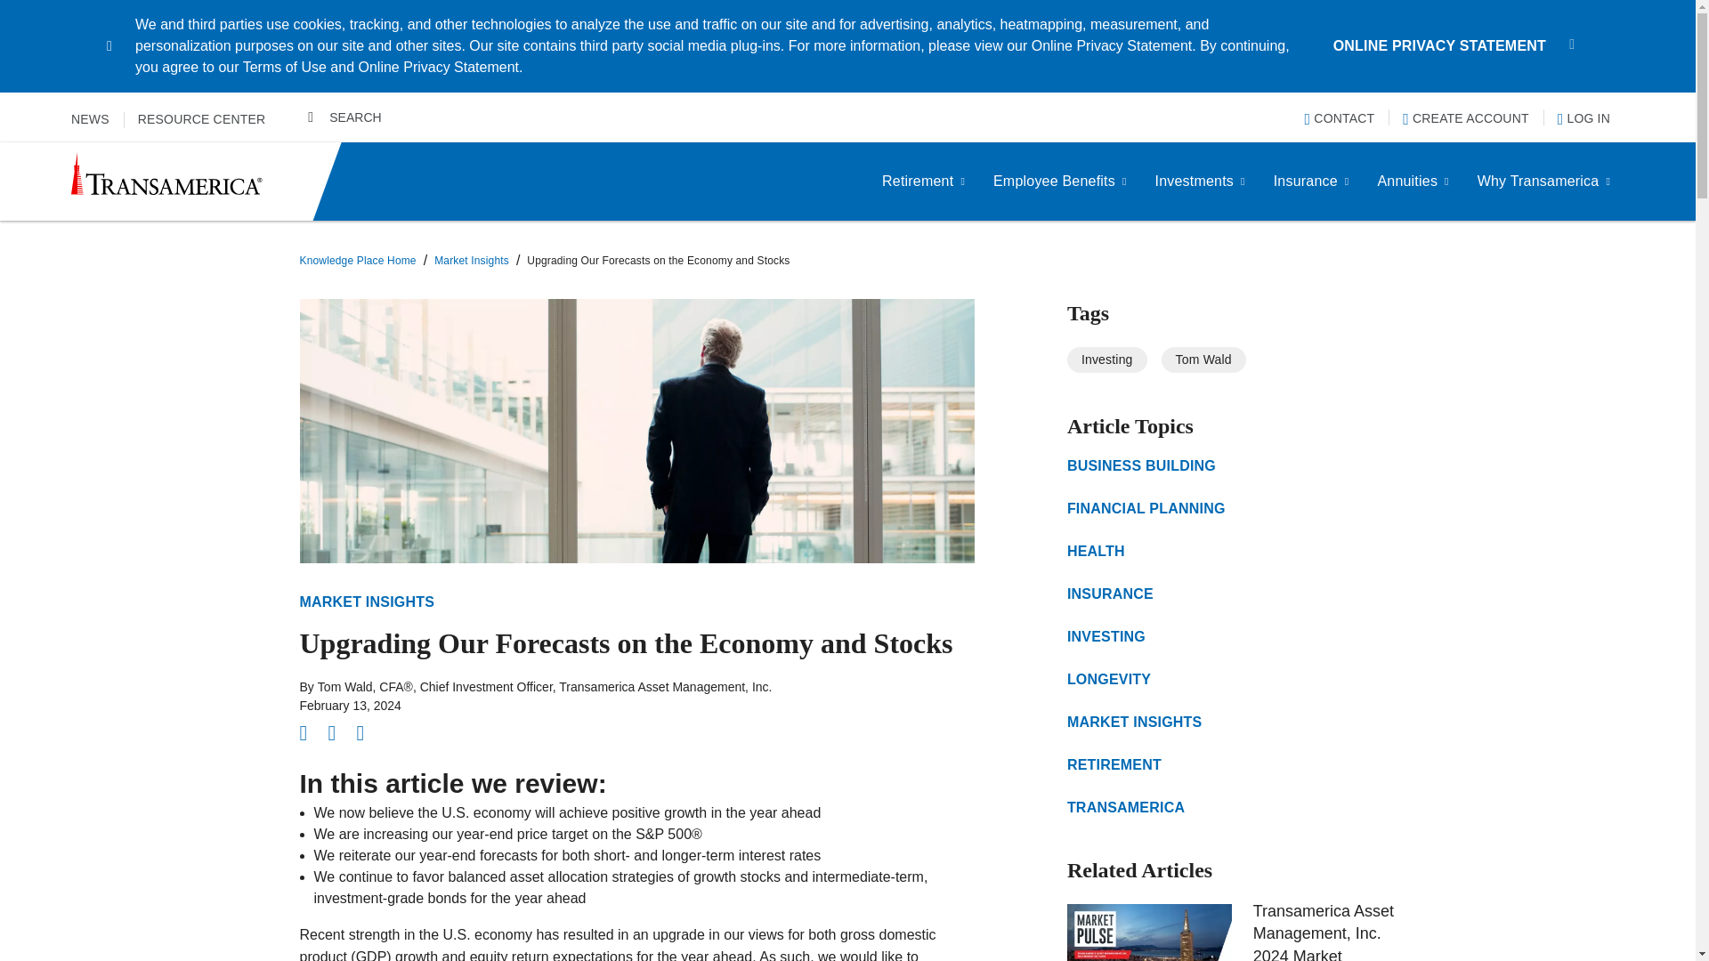 The height and width of the screenshot is (961, 1709). Describe the element at coordinates (1583, 117) in the screenshot. I see `LOG IN` at that location.